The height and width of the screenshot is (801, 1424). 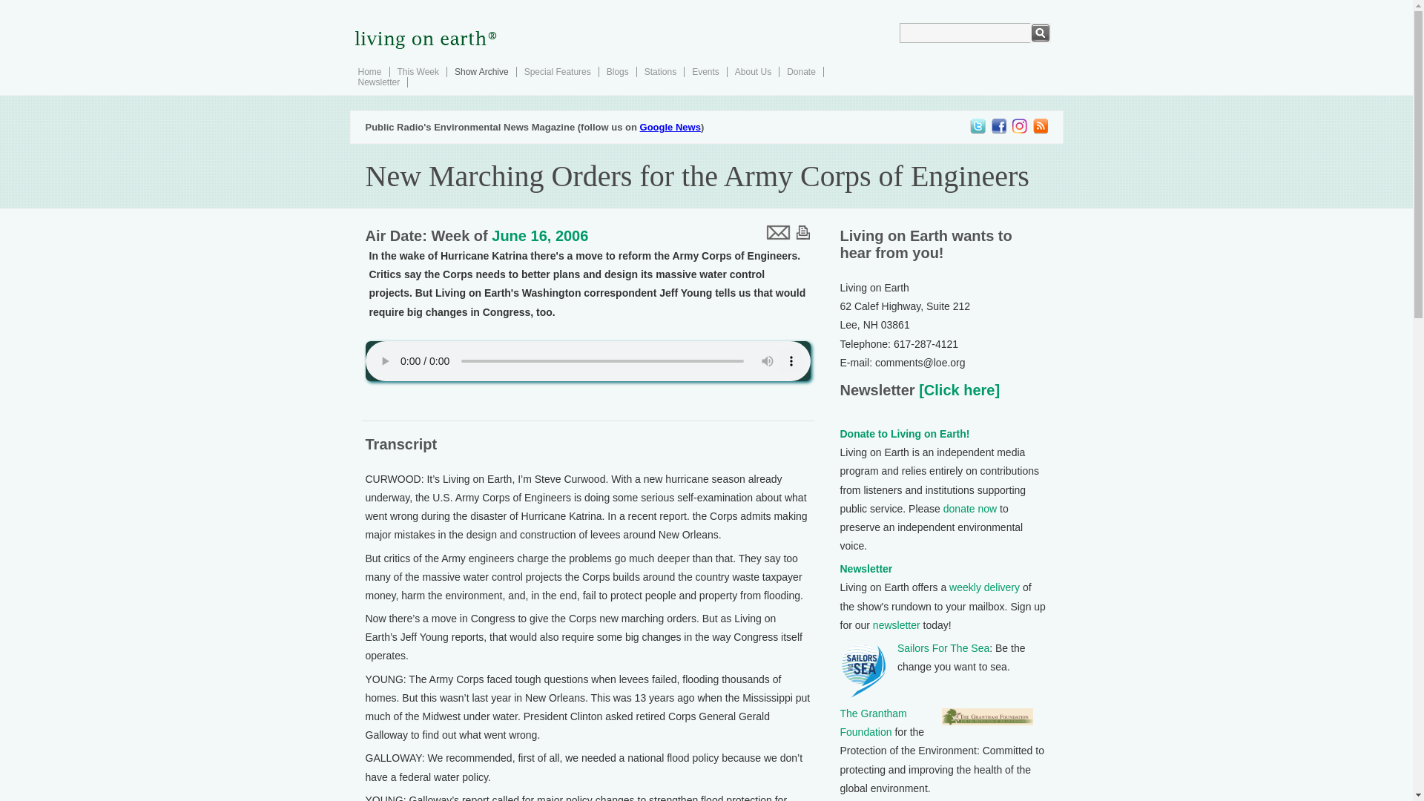 I want to click on email, so click(x=777, y=231).